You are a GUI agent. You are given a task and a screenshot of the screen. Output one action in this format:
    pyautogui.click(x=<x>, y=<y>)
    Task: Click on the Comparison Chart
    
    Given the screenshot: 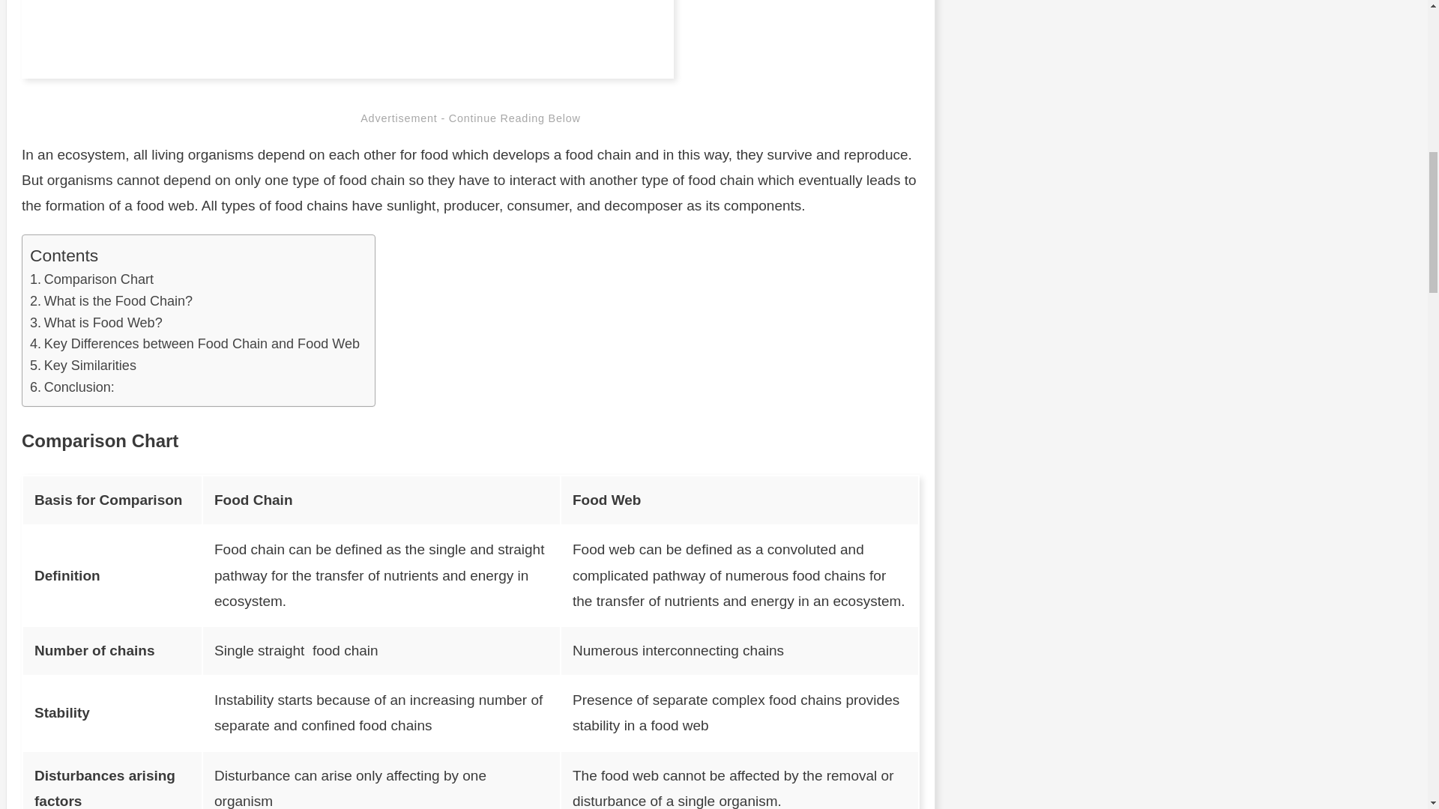 What is the action you would take?
    pyautogui.click(x=91, y=279)
    